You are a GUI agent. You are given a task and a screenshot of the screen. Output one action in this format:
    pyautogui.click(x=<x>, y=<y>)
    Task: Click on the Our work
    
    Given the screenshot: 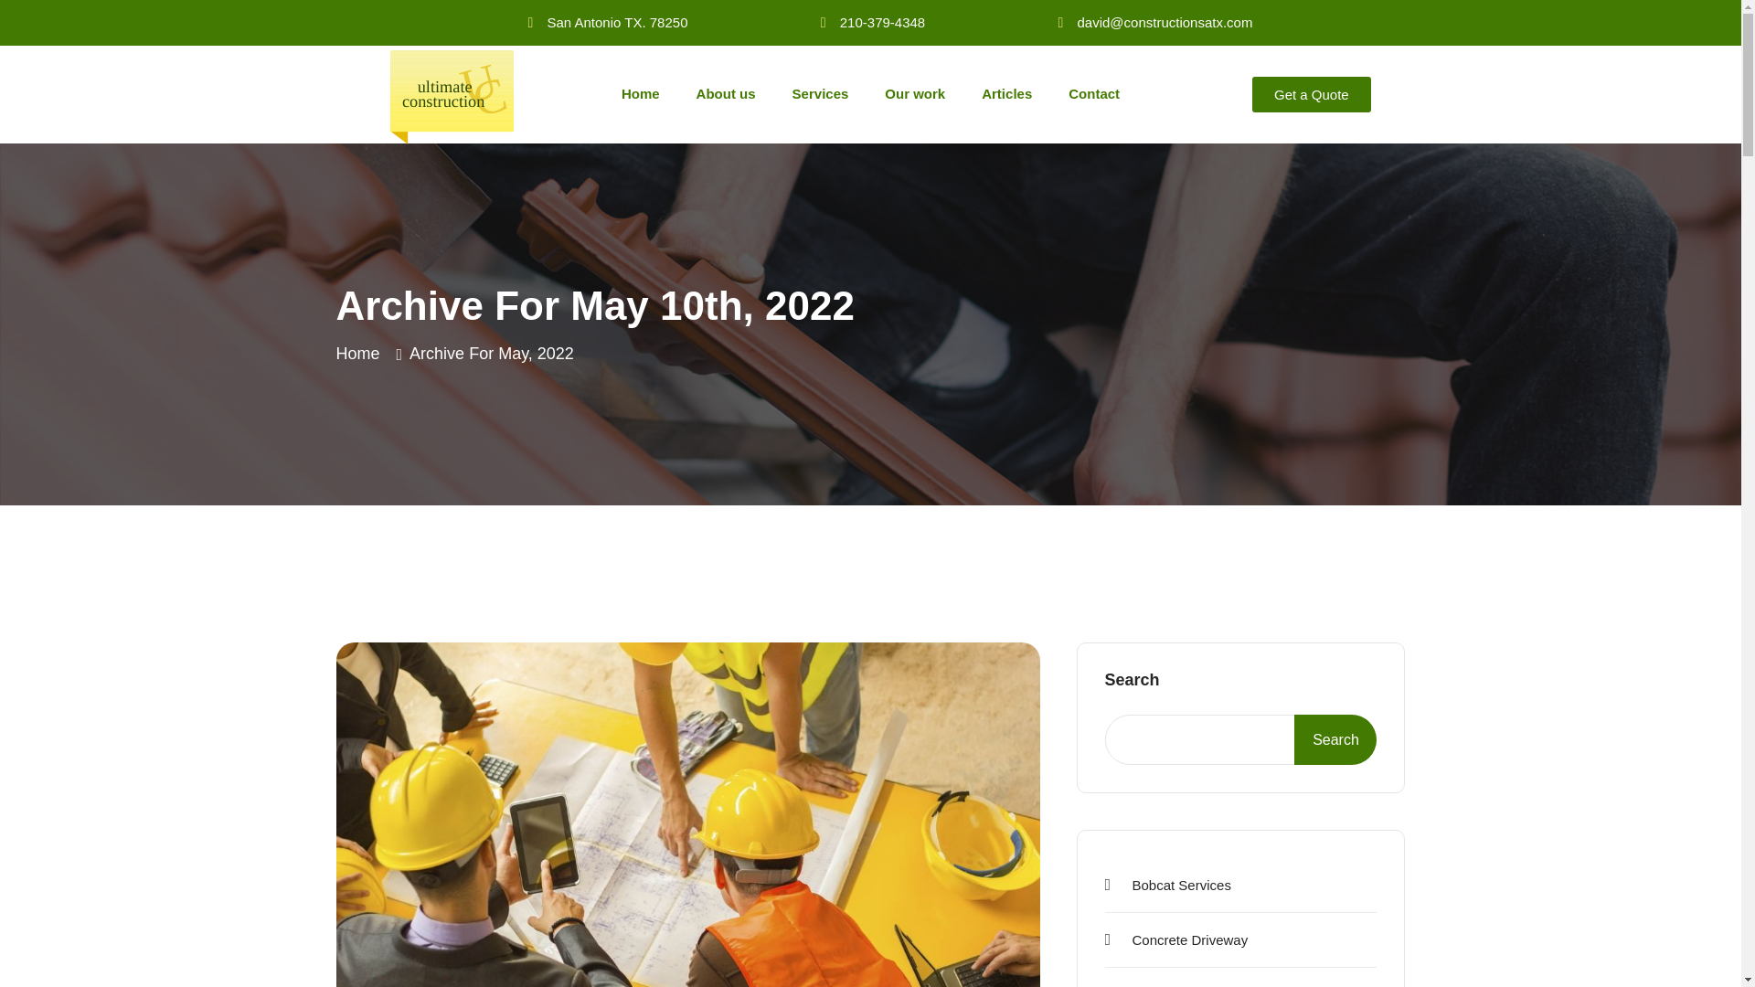 What is the action you would take?
    pyautogui.click(x=915, y=93)
    